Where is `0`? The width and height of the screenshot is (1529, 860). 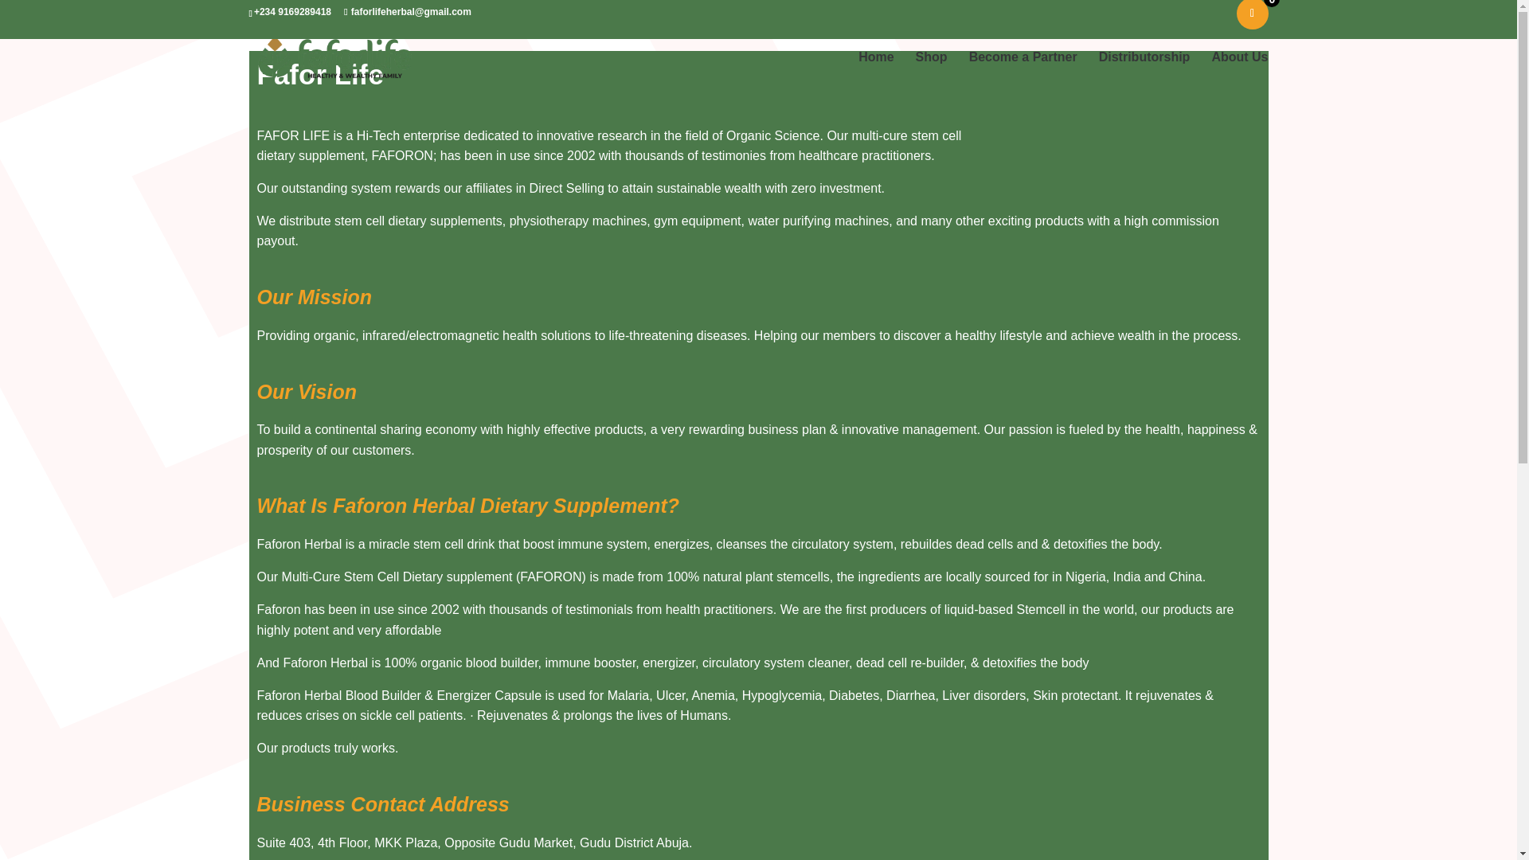
0 is located at coordinates (1251, 14).